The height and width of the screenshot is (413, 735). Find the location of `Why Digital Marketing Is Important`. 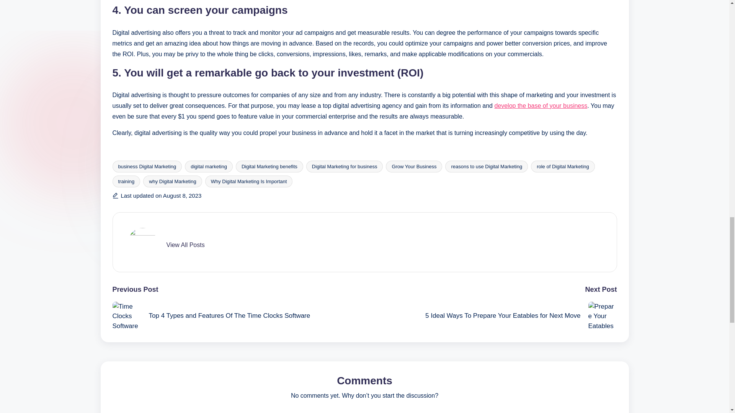

Why Digital Marketing Is Important is located at coordinates (249, 181).